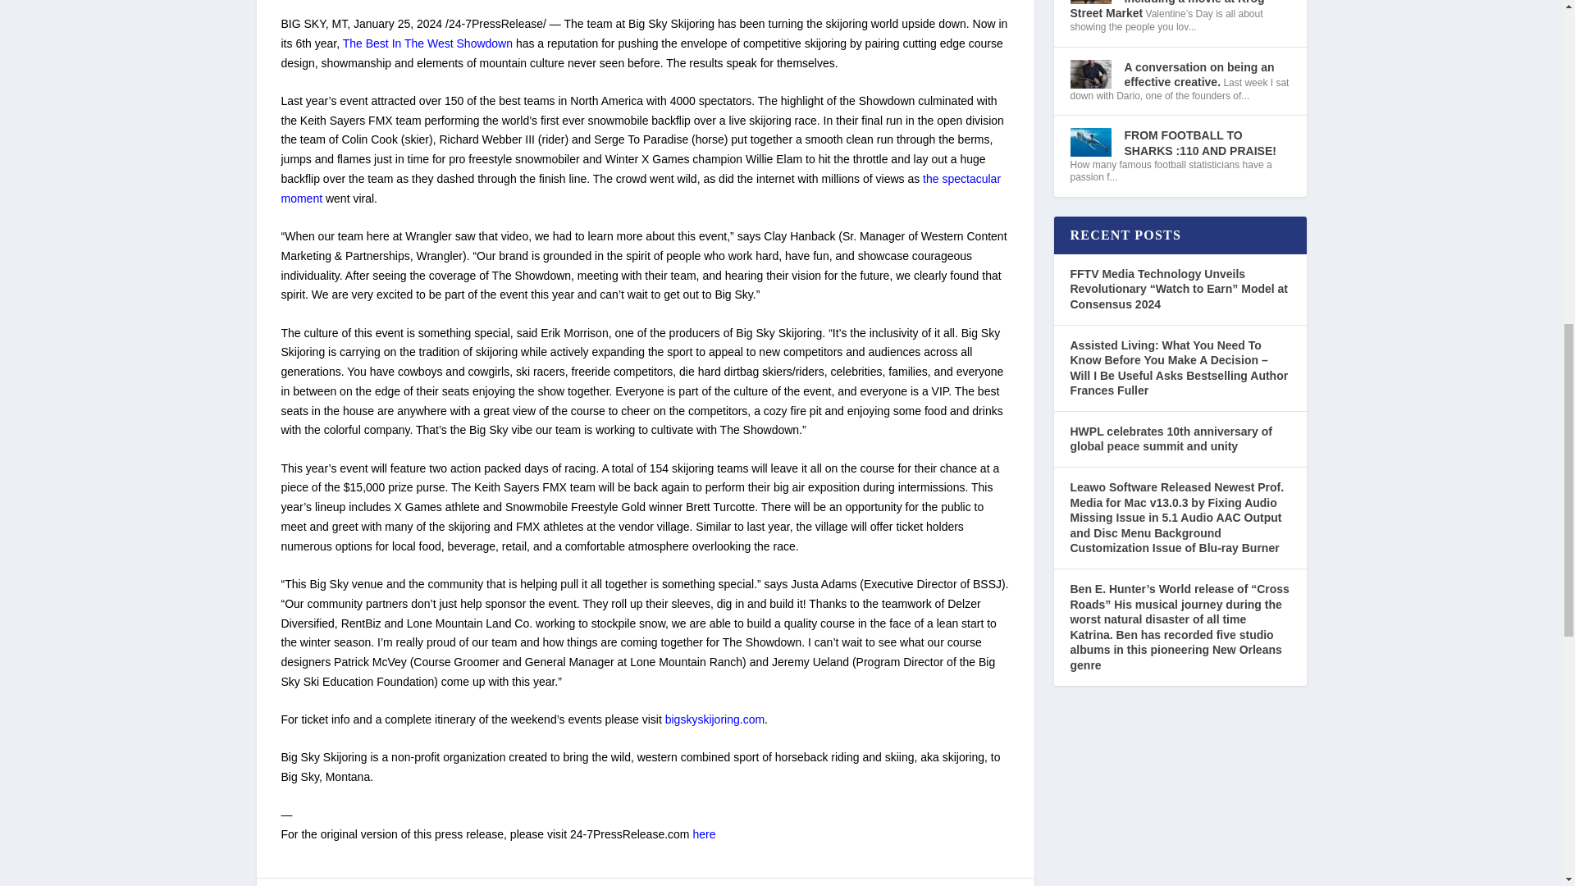 The width and height of the screenshot is (1575, 886). Describe the element at coordinates (704, 833) in the screenshot. I see `here` at that location.